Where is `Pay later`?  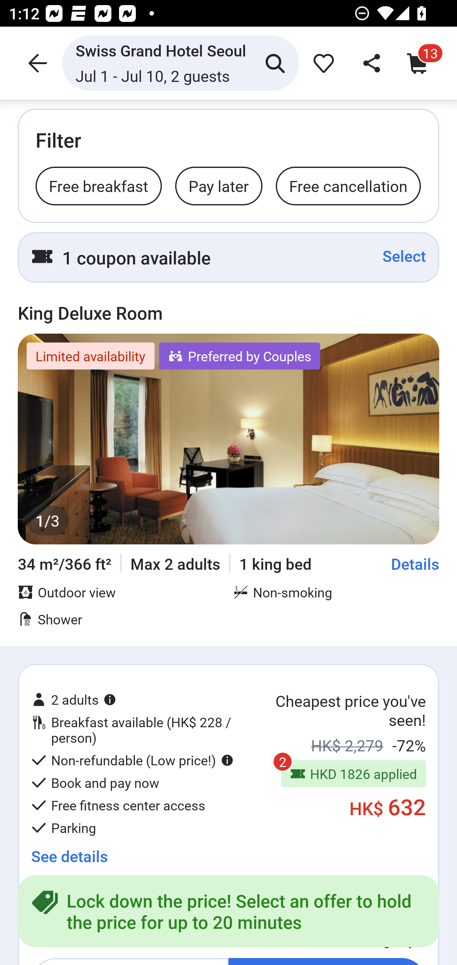
Pay later is located at coordinates (218, 185).